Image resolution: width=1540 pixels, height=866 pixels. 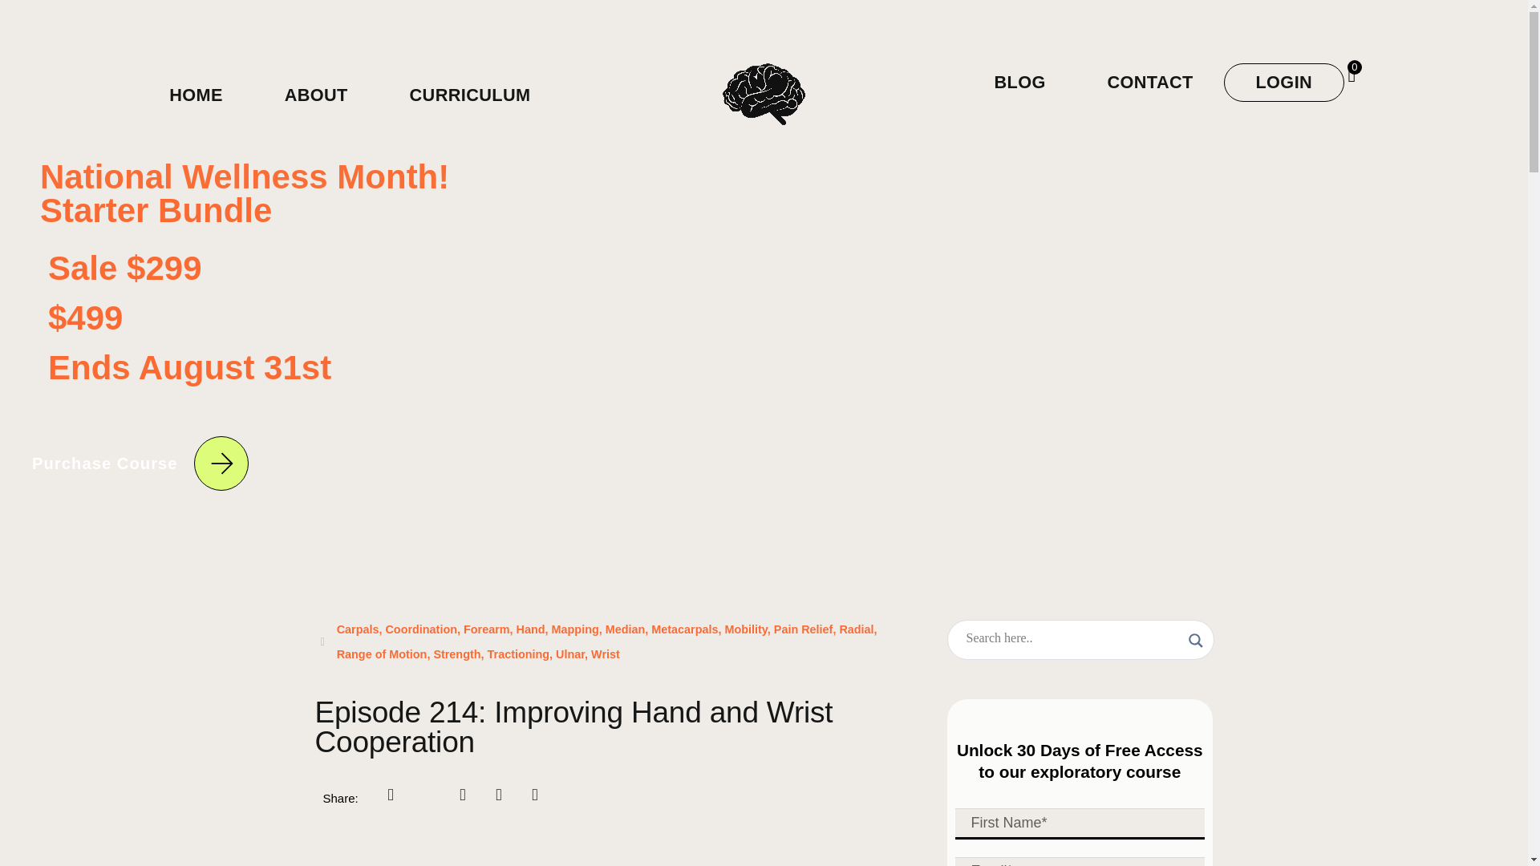 What do you see at coordinates (518, 654) in the screenshot?
I see `Tractioning` at bounding box center [518, 654].